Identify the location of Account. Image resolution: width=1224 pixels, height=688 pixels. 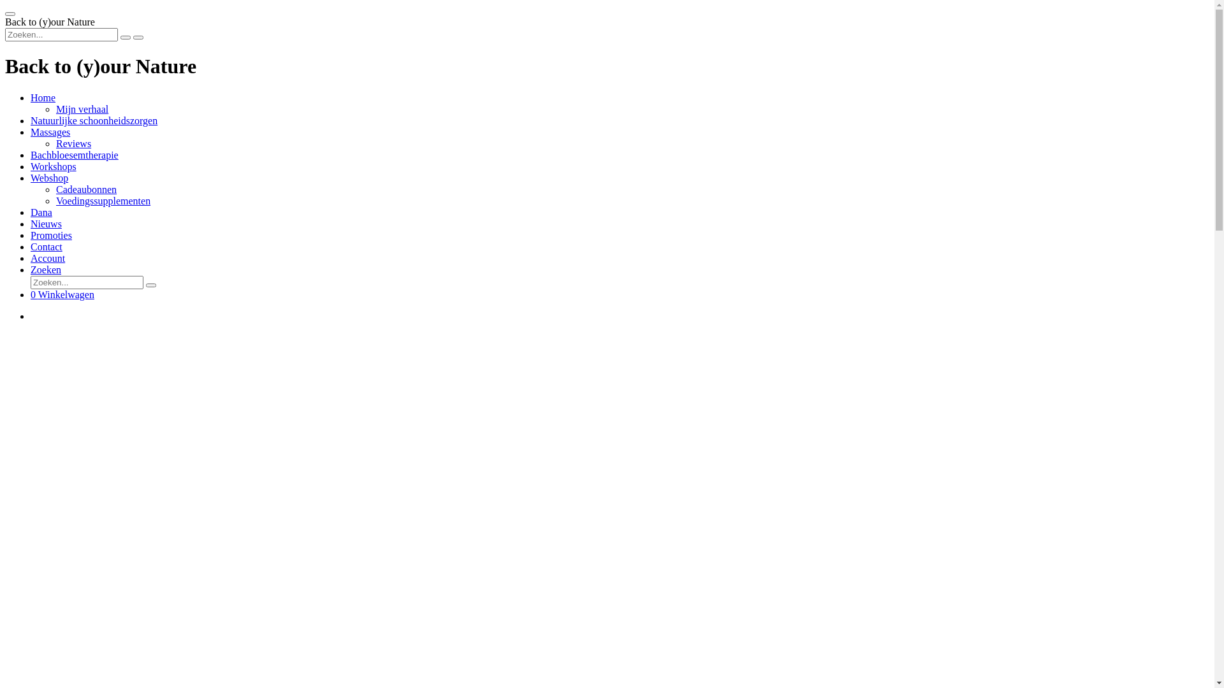
(48, 259).